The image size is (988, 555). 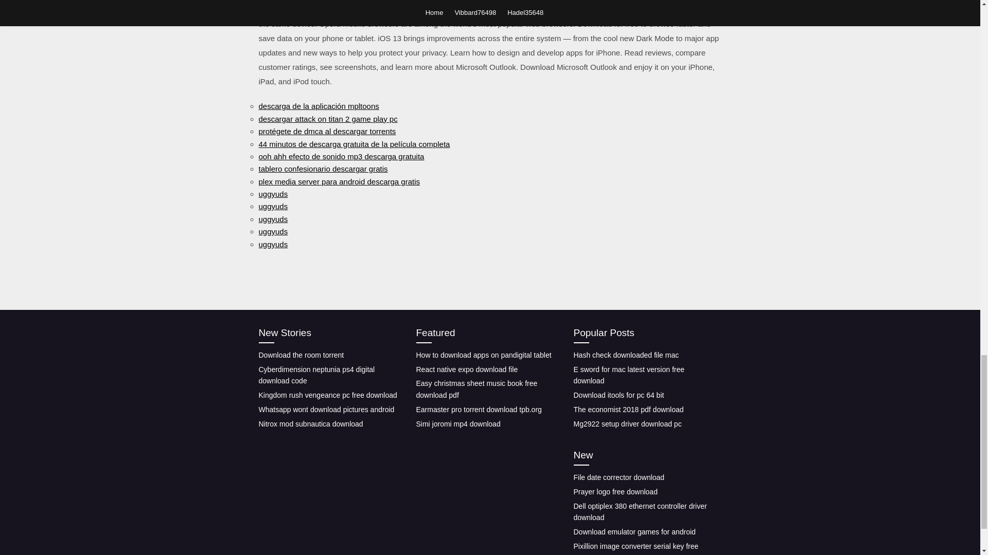 I want to click on Earmaster pro torrent download tpb.org, so click(x=479, y=409).